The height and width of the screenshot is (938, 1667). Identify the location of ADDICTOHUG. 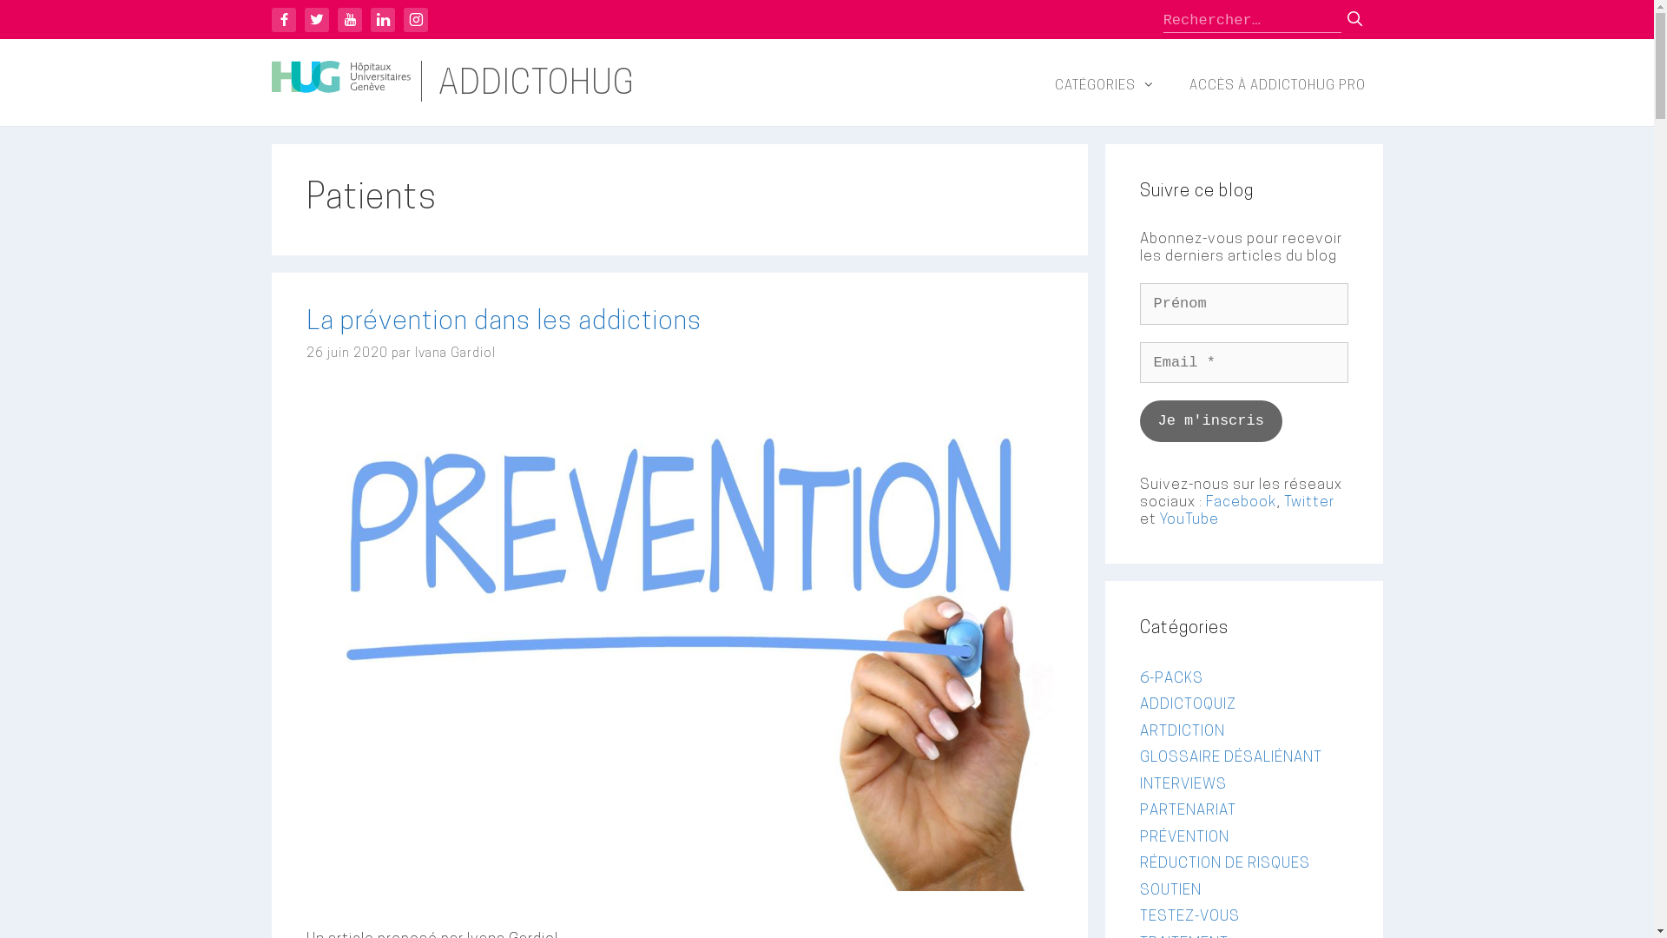
(536, 85).